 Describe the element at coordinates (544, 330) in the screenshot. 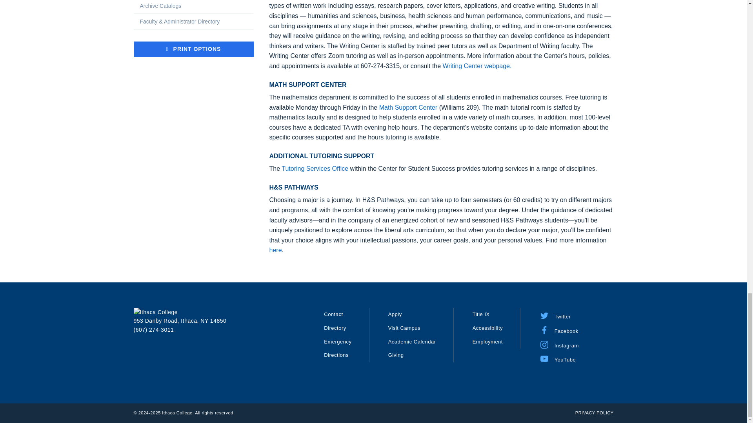

I see `facebook icon Created with Sketch.` at that location.